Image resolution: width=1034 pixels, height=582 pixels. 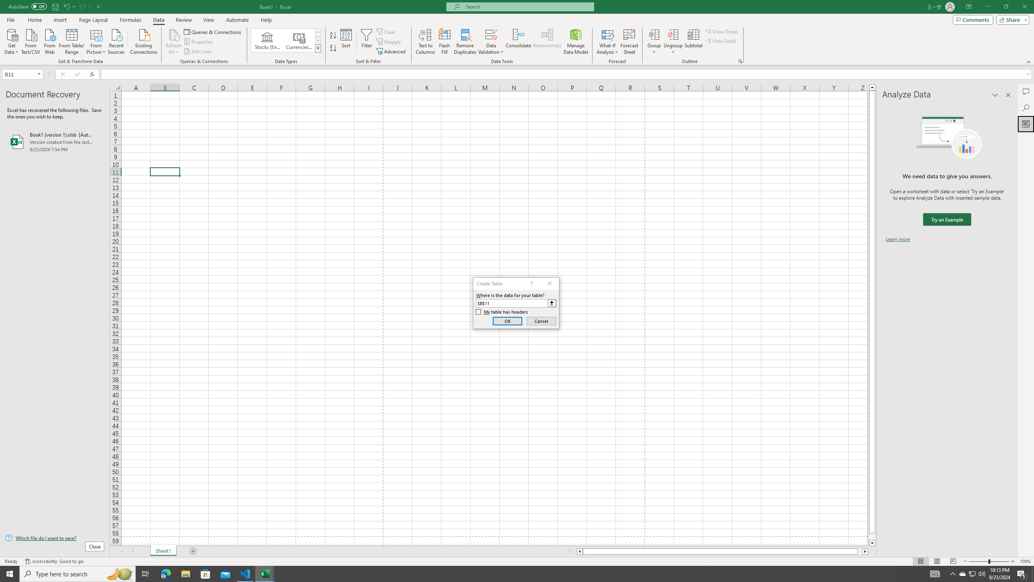 I want to click on Hide Detail, so click(x=721, y=40).